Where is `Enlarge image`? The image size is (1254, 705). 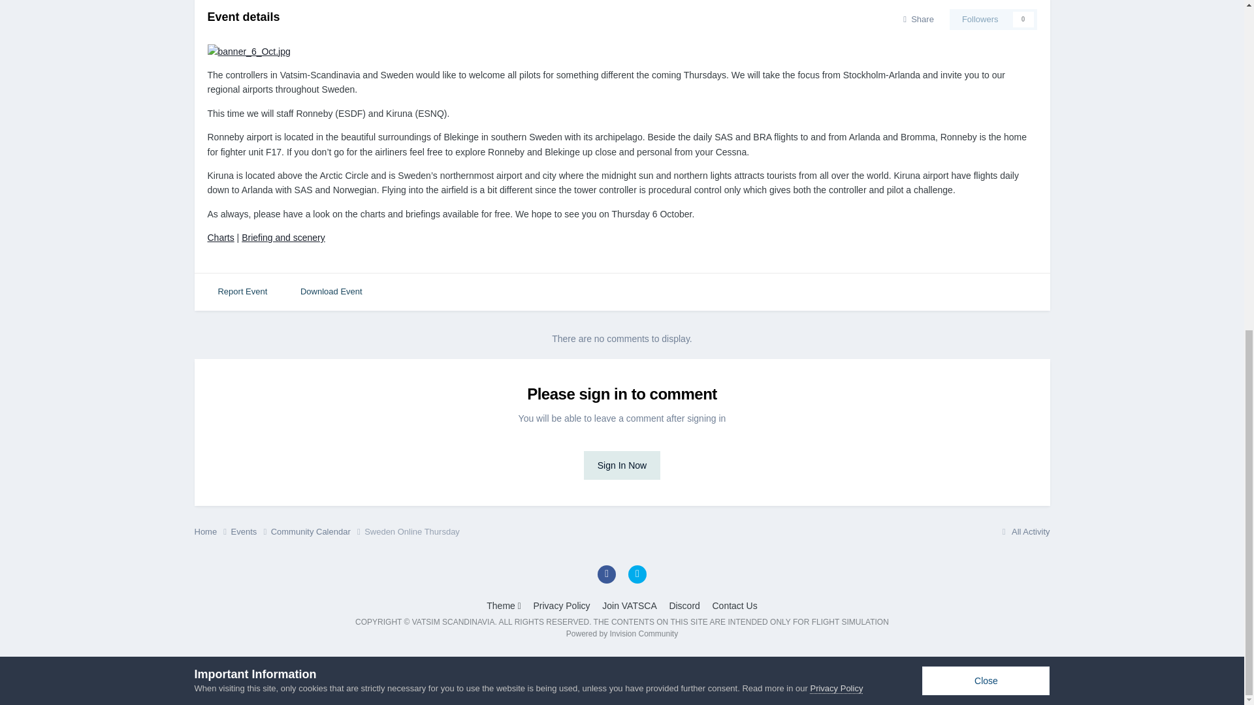 Enlarge image is located at coordinates (249, 51).